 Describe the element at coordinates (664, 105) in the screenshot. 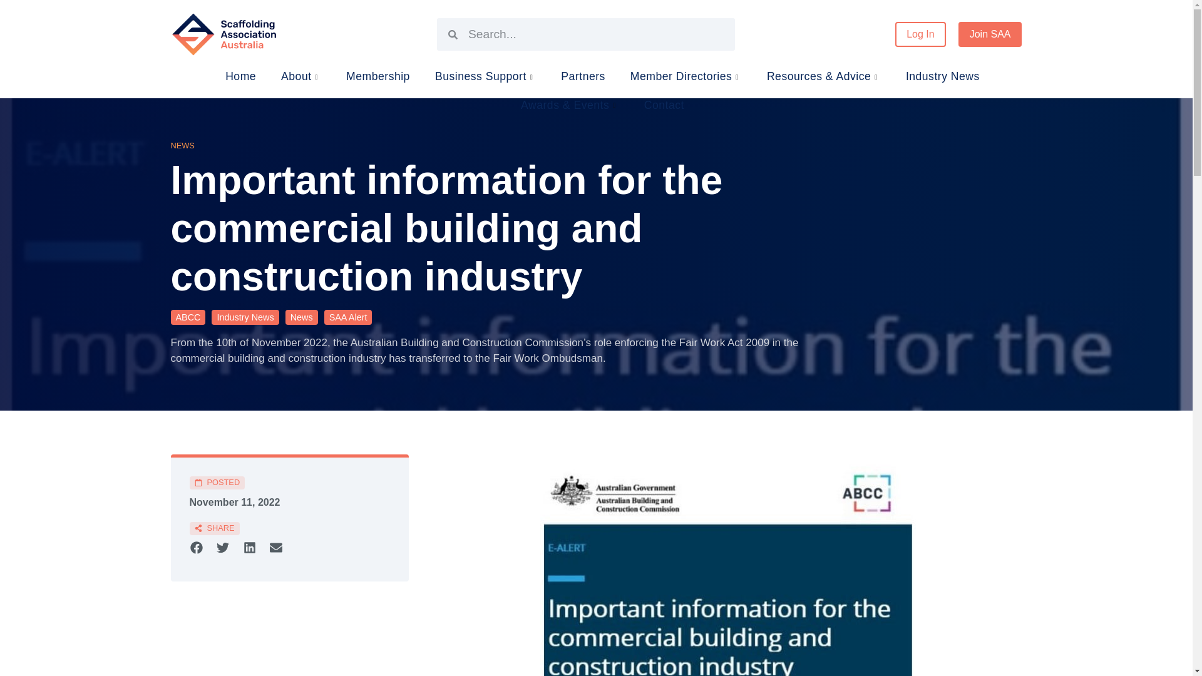

I see `Contact` at that location.